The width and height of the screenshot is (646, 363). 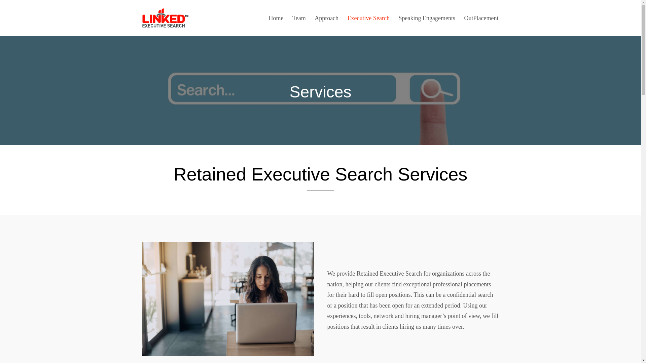 What do you see at coordinates (324, 18) in the screenshot?
I see `Approach` at bounding box center [324, 18].